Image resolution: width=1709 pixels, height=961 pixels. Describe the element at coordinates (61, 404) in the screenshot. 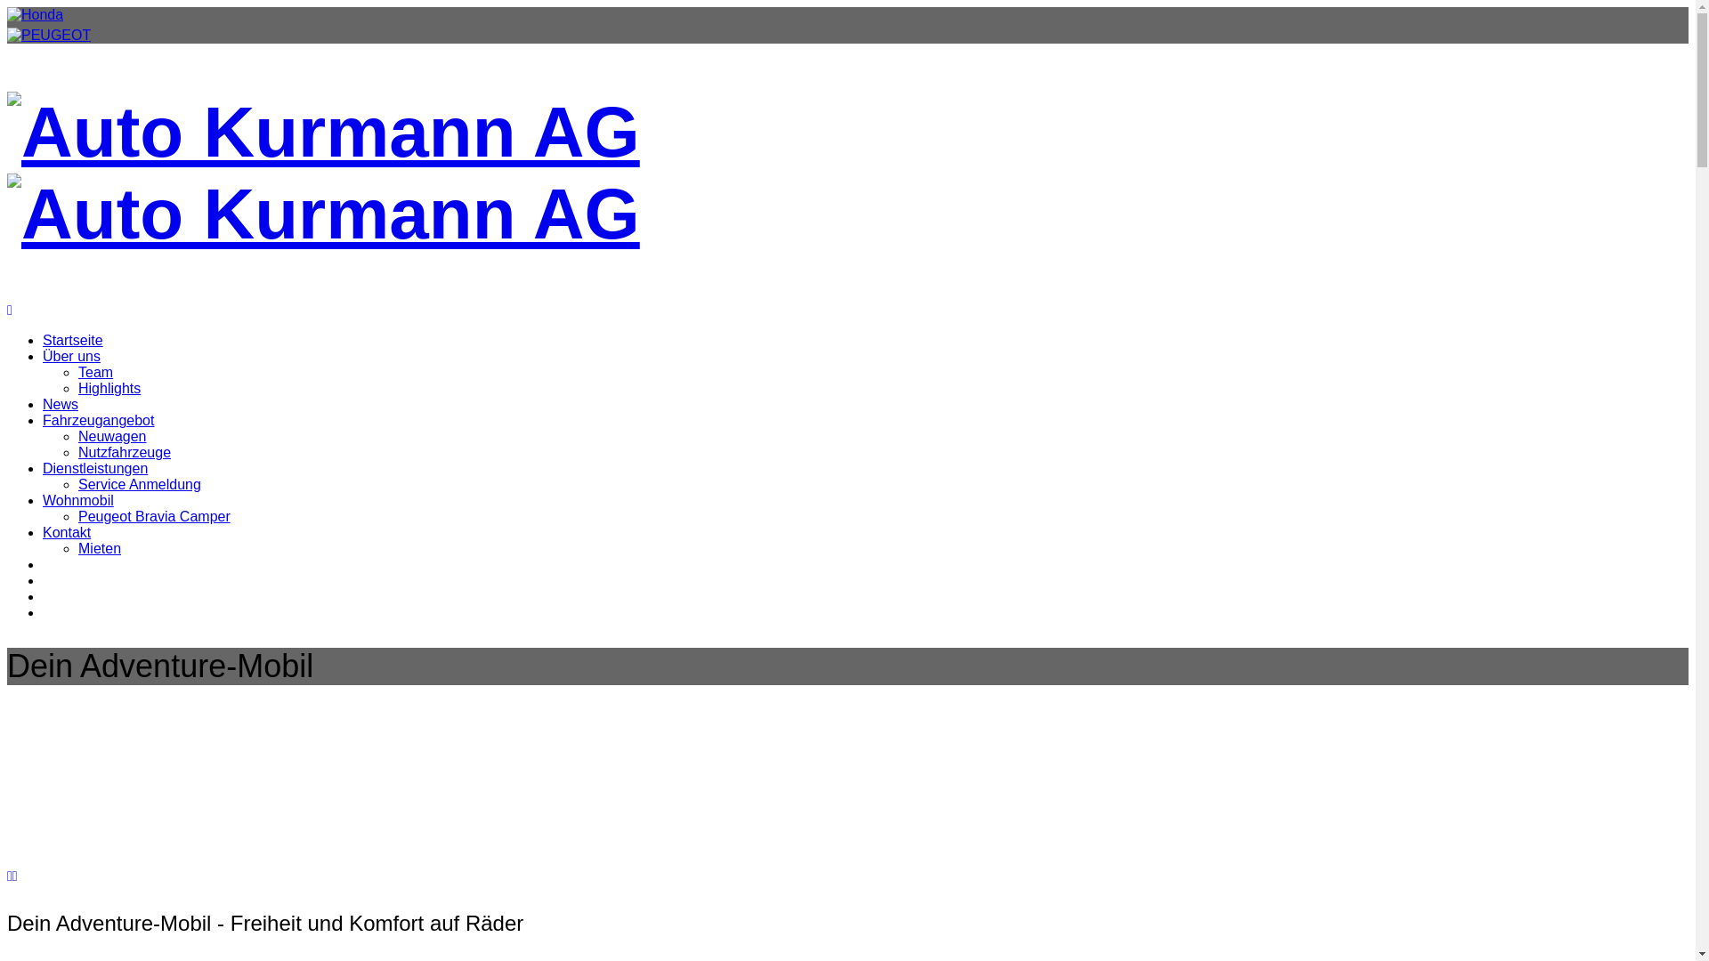

I see `News` at that location.